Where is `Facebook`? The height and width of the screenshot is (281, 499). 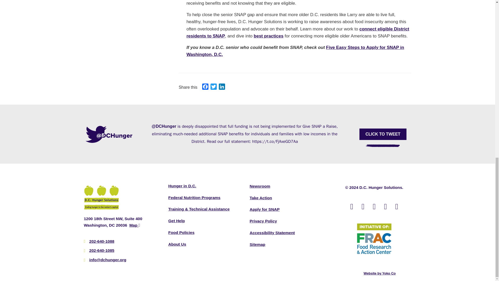
Facebook is located at coordinates (205, 87).